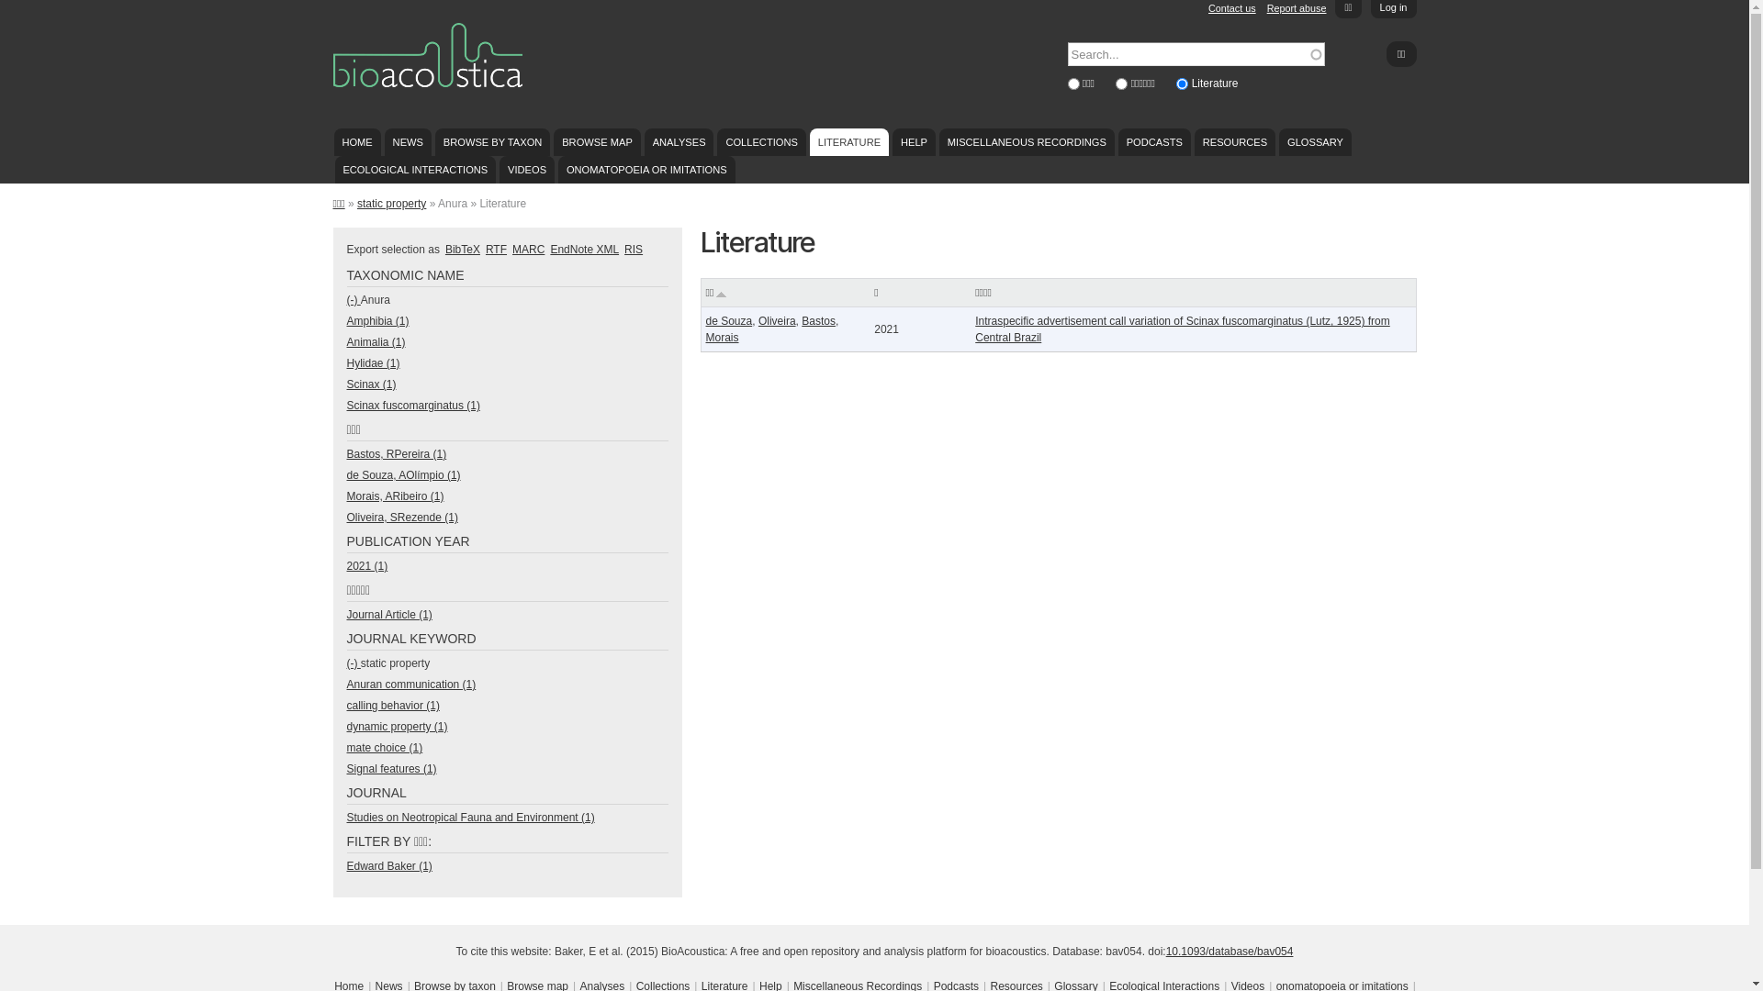  I want to click on Morais, so click(722, 338).